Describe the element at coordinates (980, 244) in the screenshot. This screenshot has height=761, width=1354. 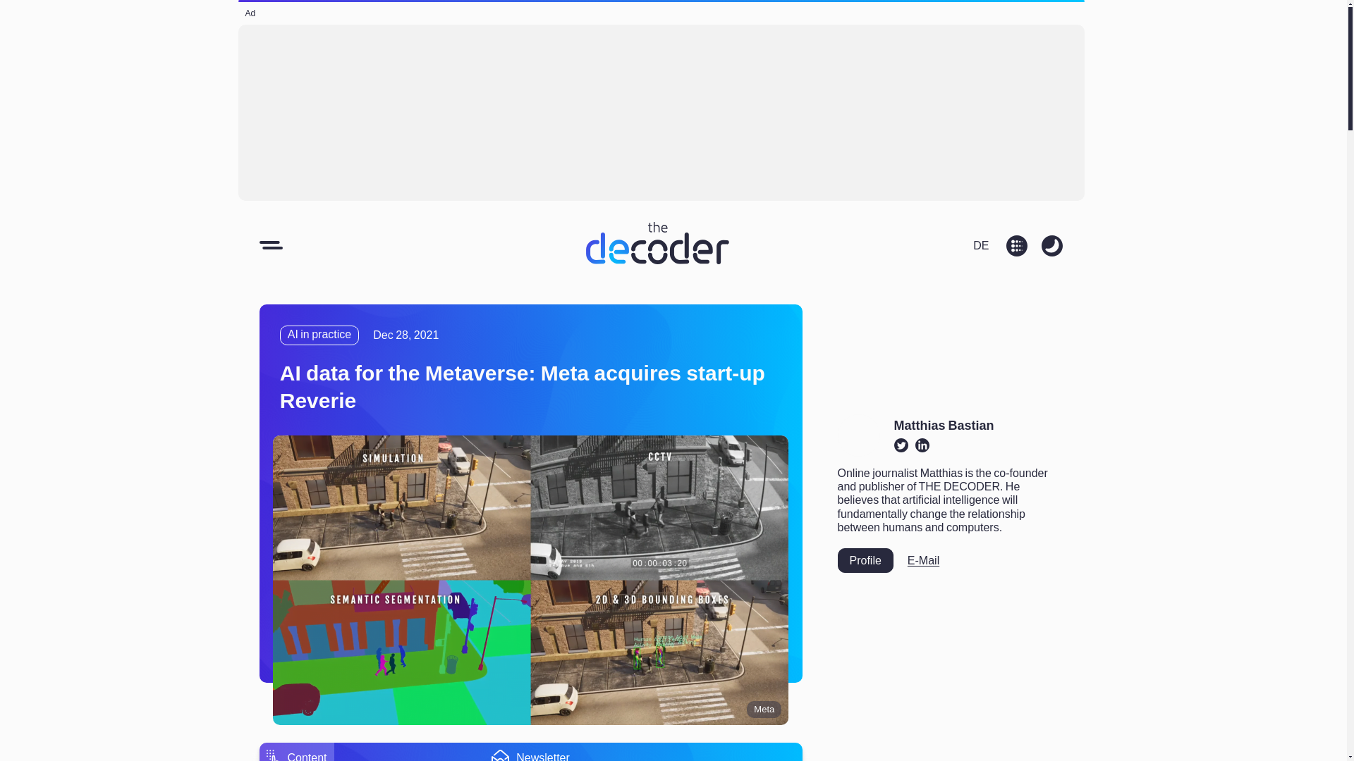
I see `DE` at that location.